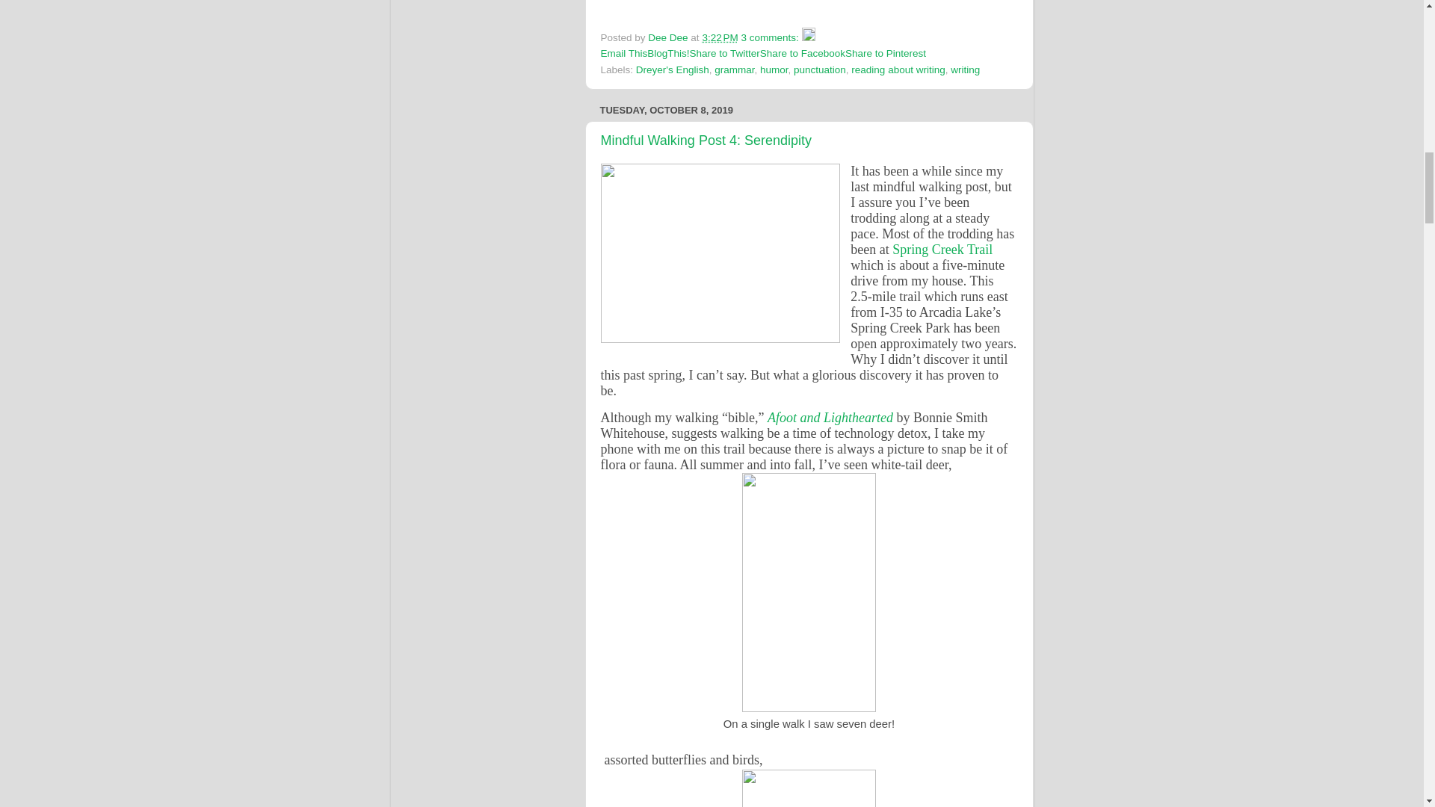 This screenshot has width=1435, height=807. What do you see at coordinates (803, 52) in the screenshot?
I see `Share to Facebook` at bounding box center [803, 52].